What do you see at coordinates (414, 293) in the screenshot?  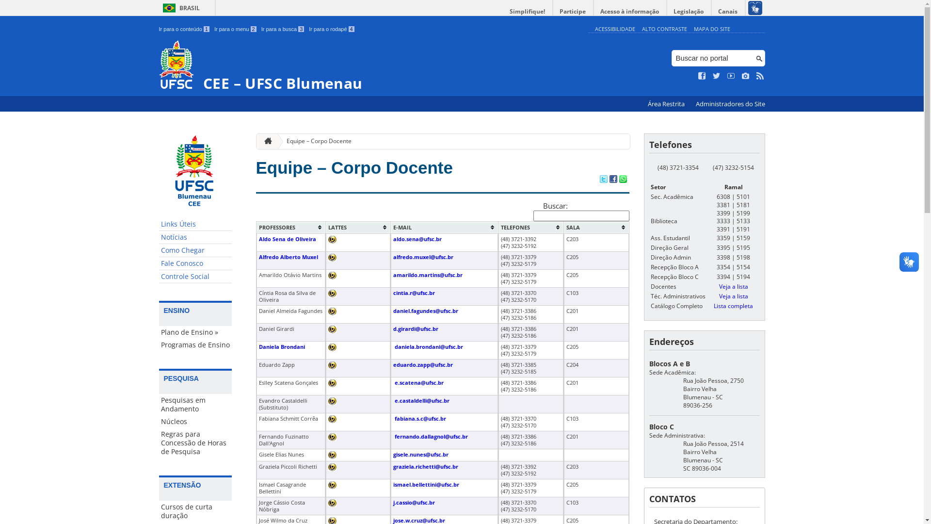 I see `cintia.r@ufsc.br` at bounding box center [414, 293].